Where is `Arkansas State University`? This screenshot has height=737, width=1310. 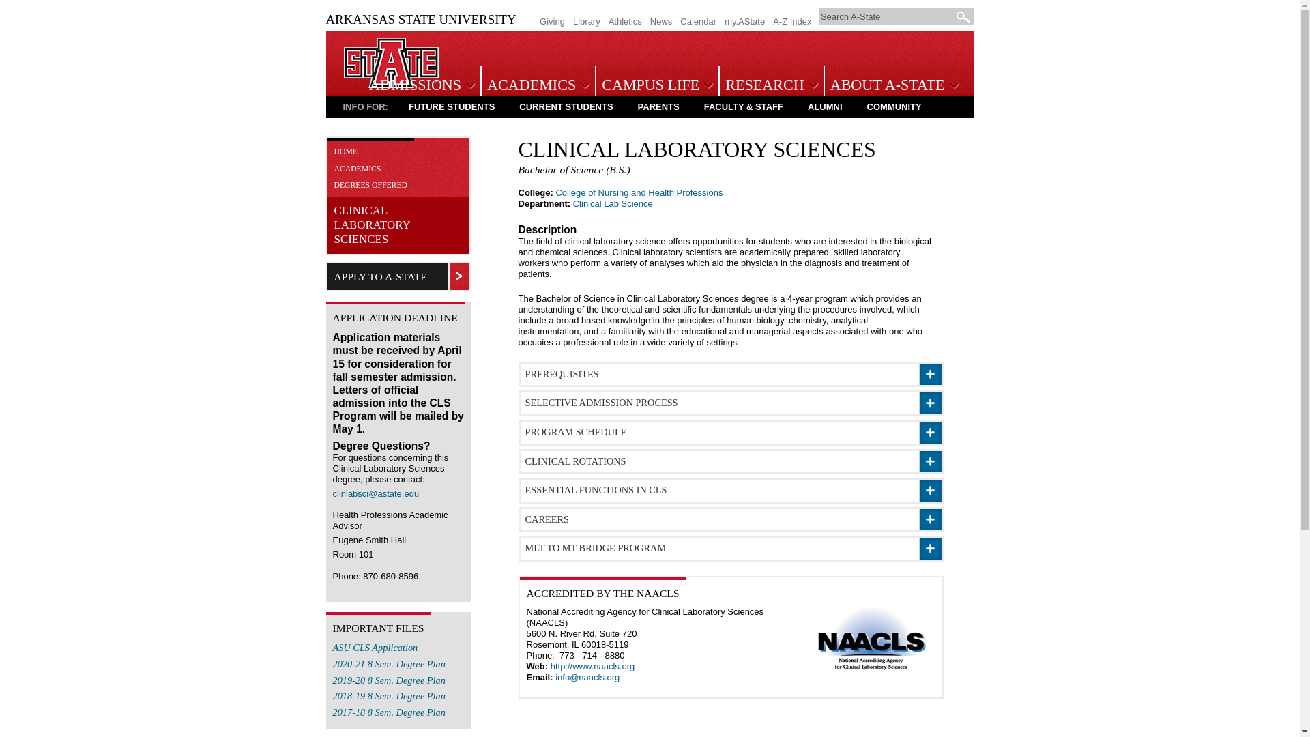 Arkansas State University is located at coordinates (391, 85).